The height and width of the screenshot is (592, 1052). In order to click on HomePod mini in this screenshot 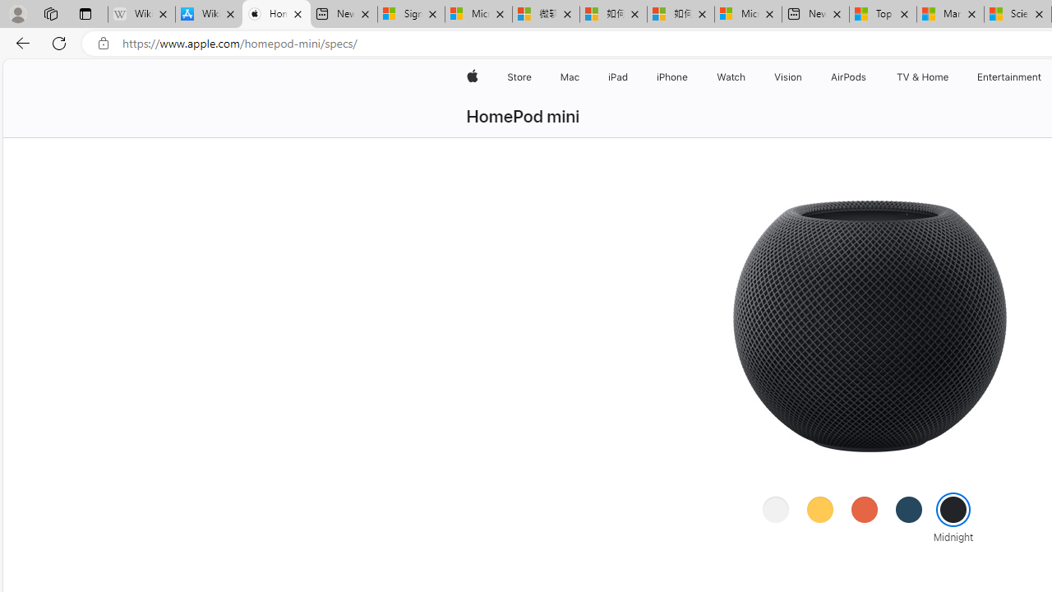, I will do `click(523, 117)`.